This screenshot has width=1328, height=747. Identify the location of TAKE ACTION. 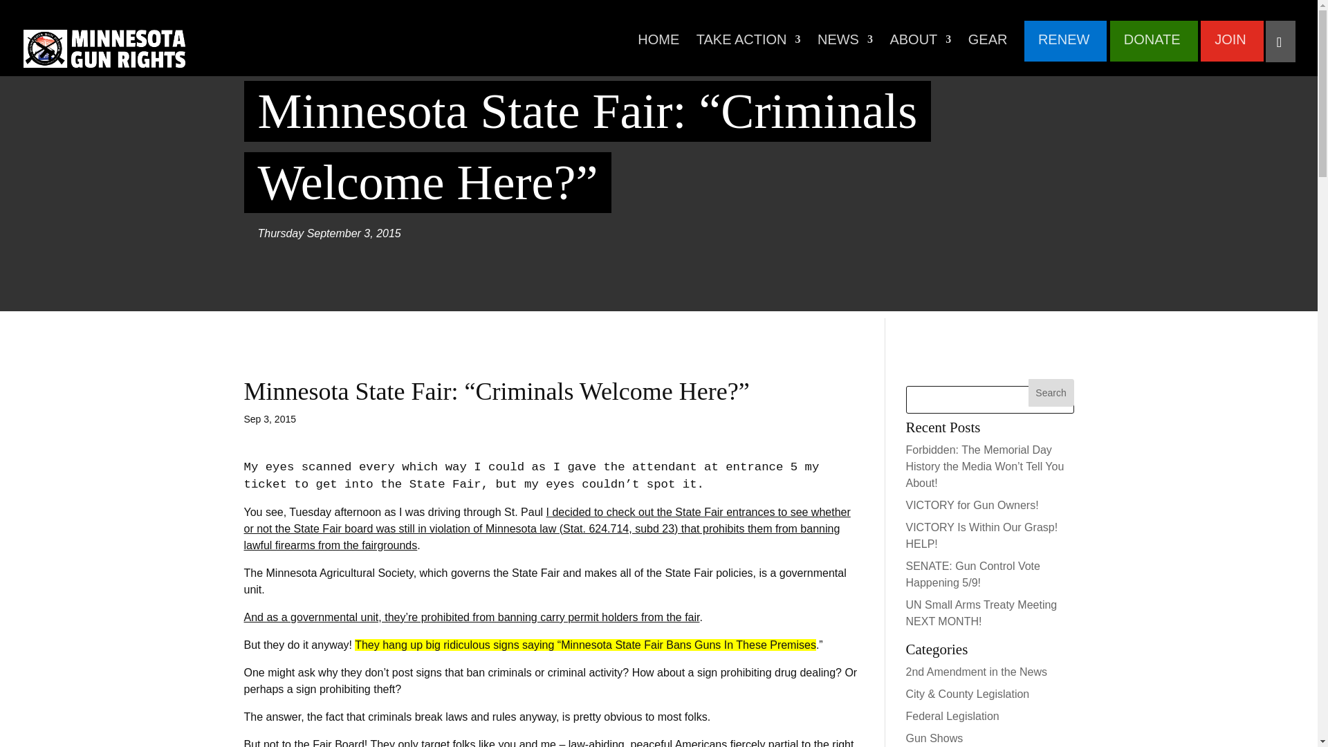
(748, 47).